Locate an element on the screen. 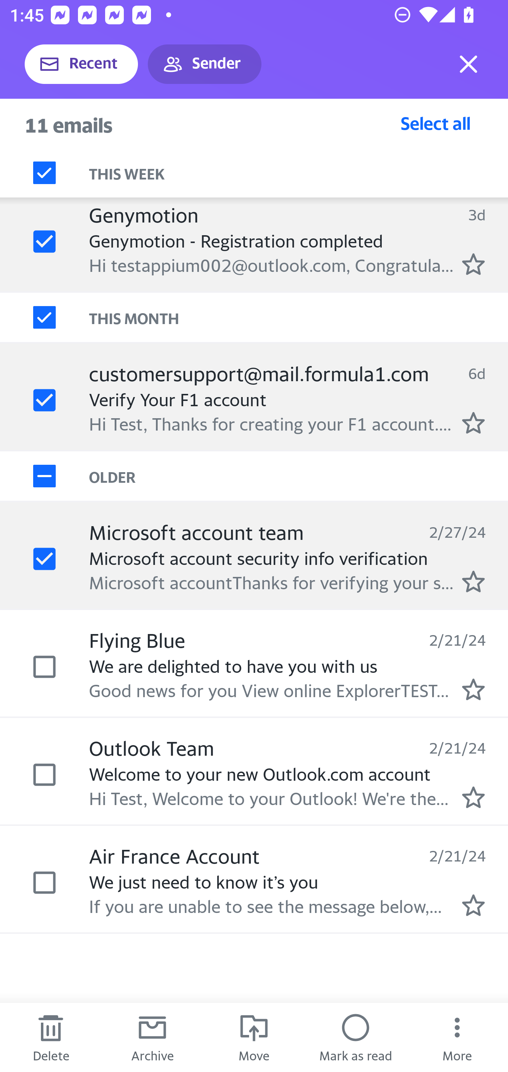 This screenshot has width=508, height=1072. Mark as starred. is located at coordinates (473, 264).